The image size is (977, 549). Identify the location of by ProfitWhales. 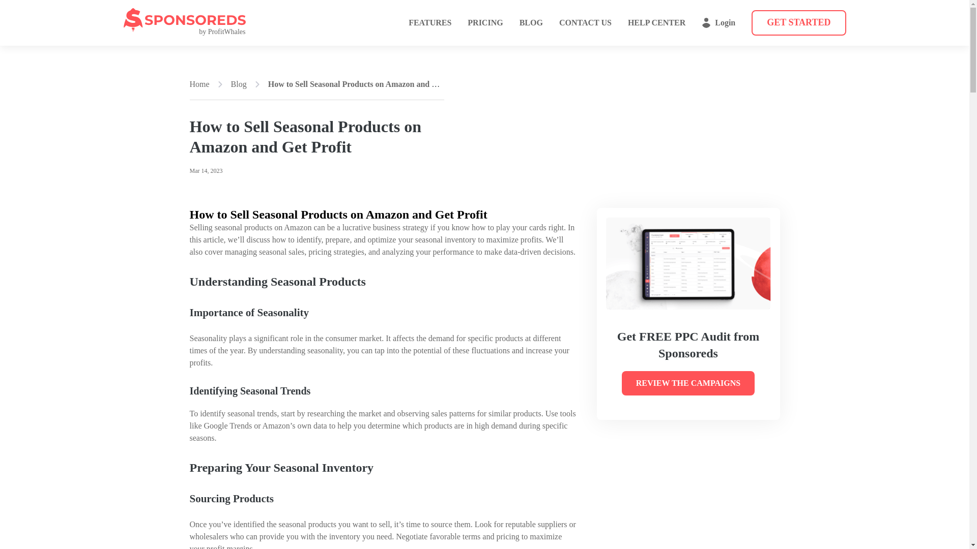
(184, 22).